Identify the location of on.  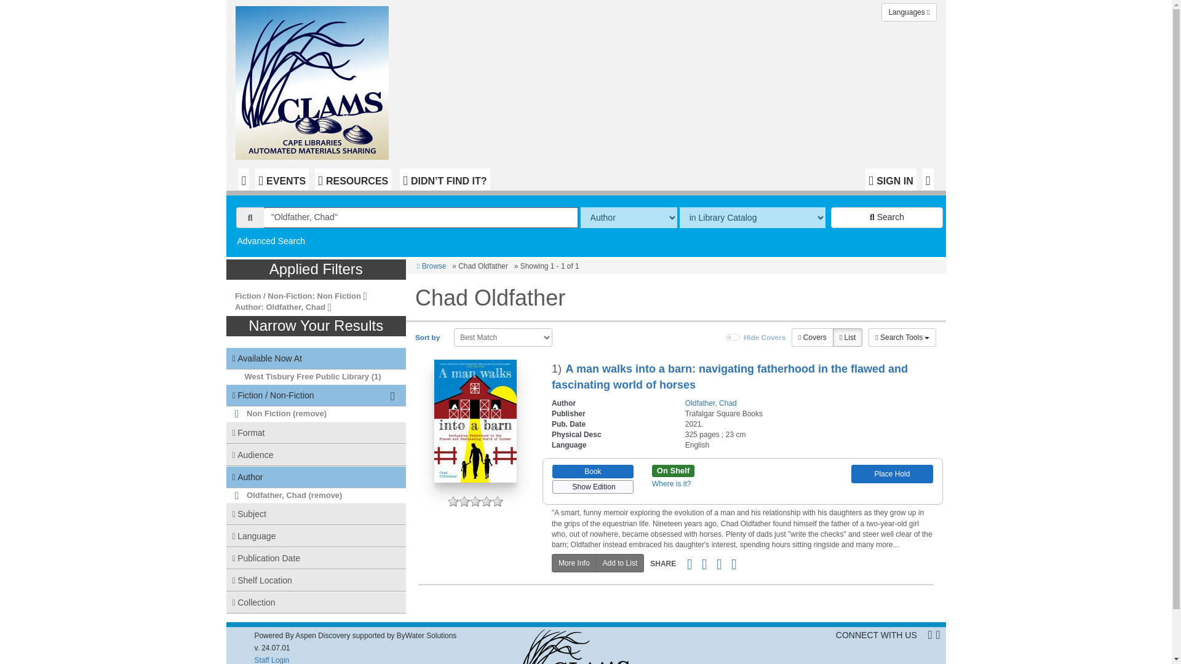
(733, 338).